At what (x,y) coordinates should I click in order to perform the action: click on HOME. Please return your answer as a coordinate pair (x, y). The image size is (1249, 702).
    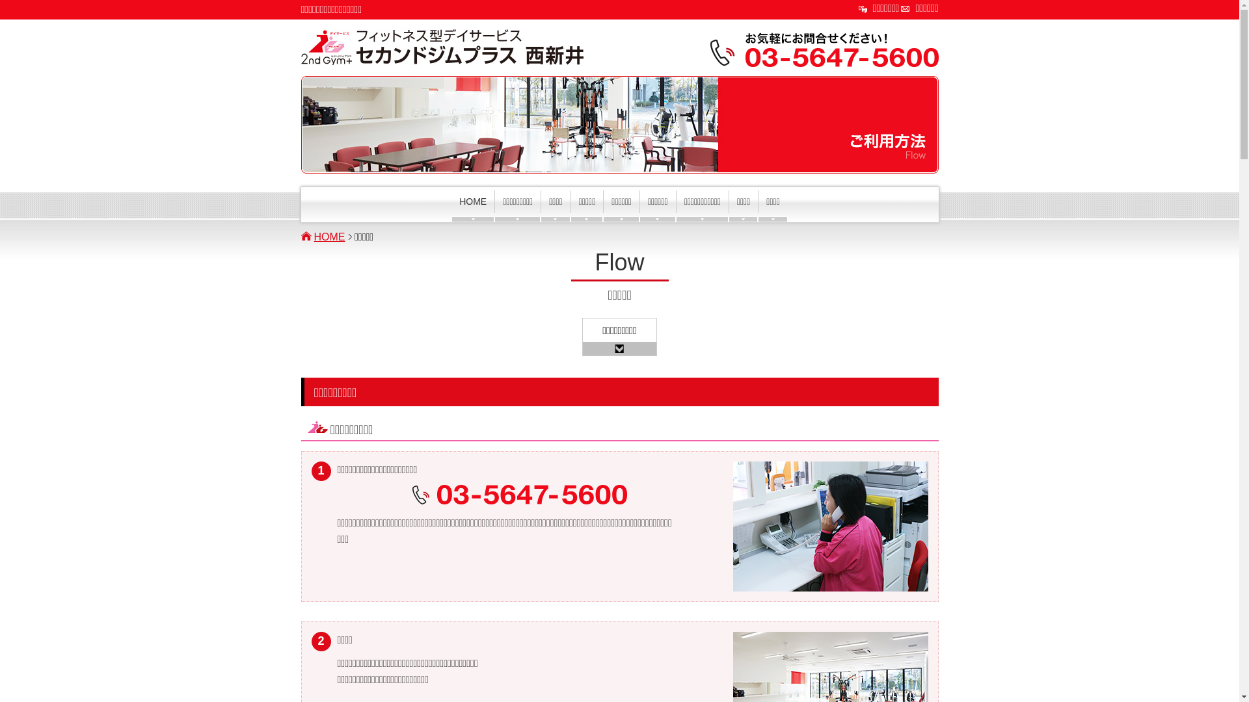
    Looking at the image, I should click on (332, 237).